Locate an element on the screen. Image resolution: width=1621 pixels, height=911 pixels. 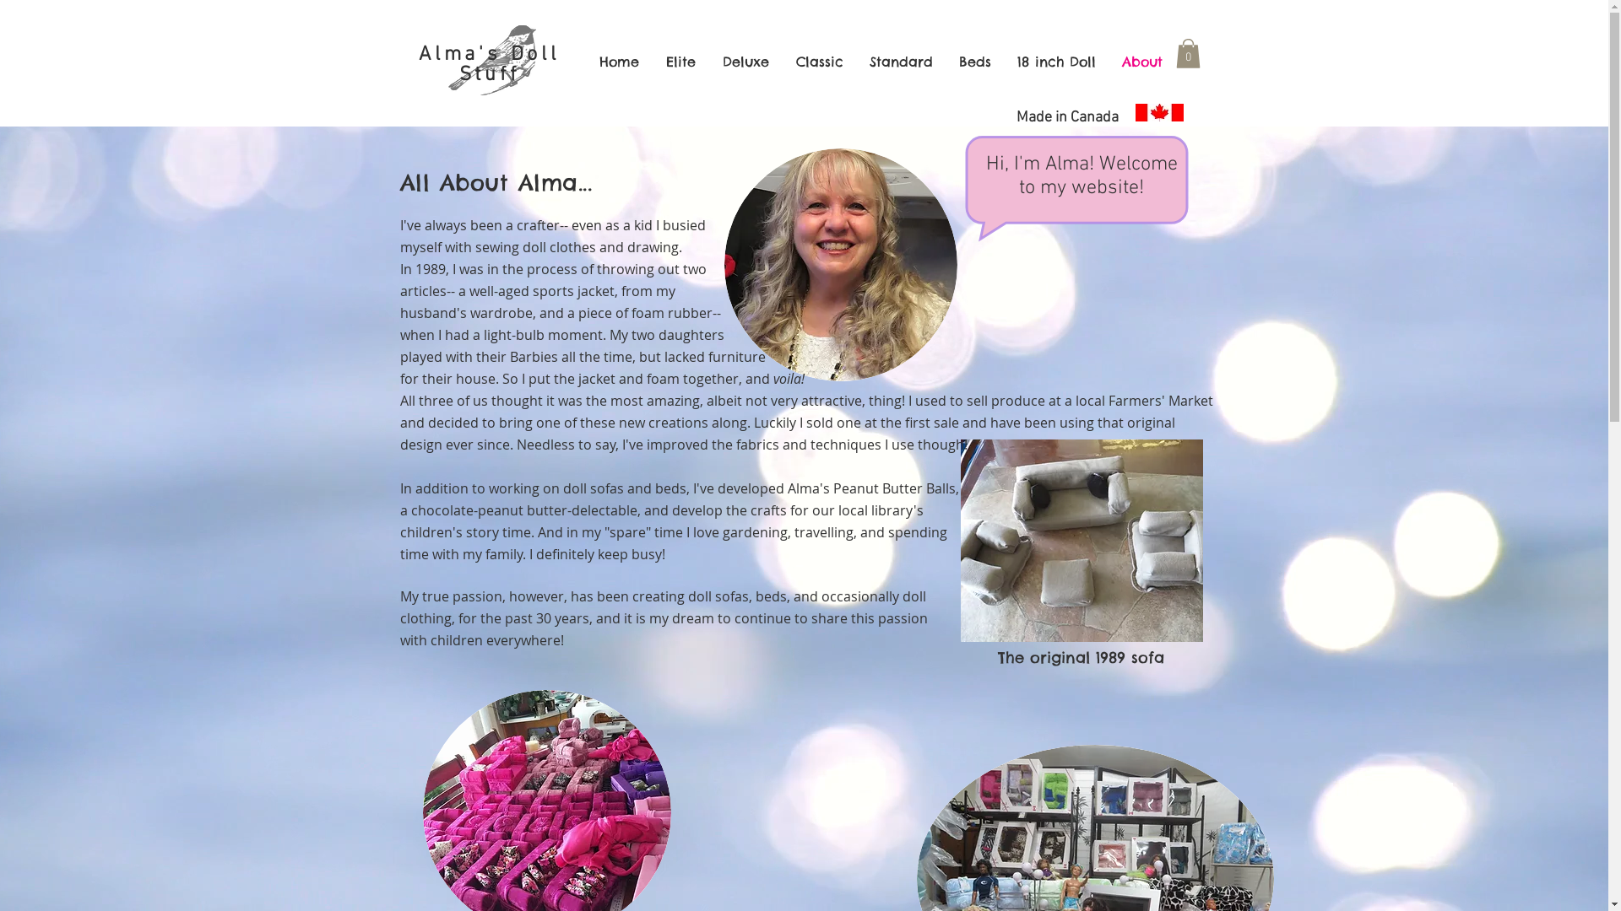
Deluxe is located at coordinates (746, 61).